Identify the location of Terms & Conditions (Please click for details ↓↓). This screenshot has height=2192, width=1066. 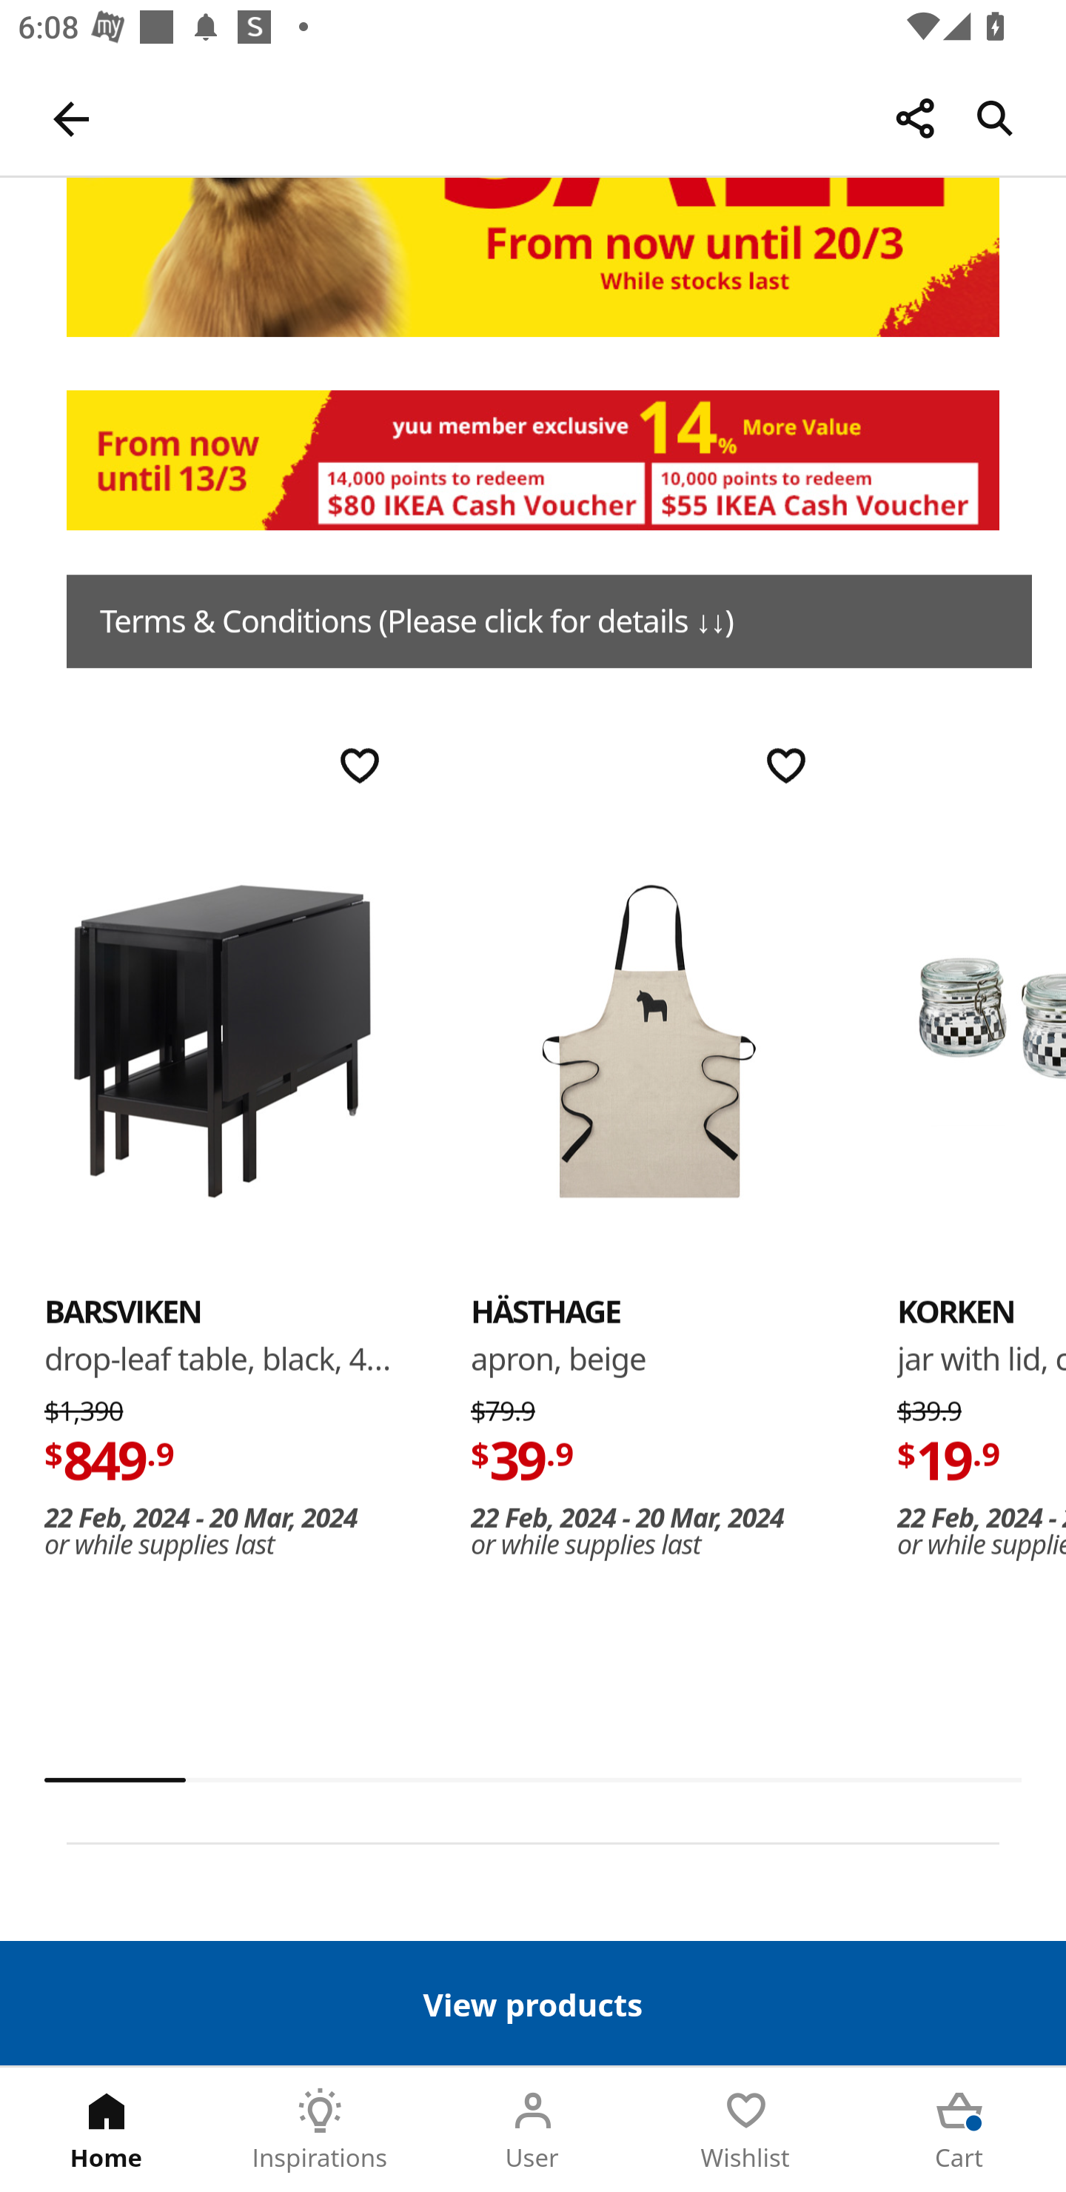
(549, 621).